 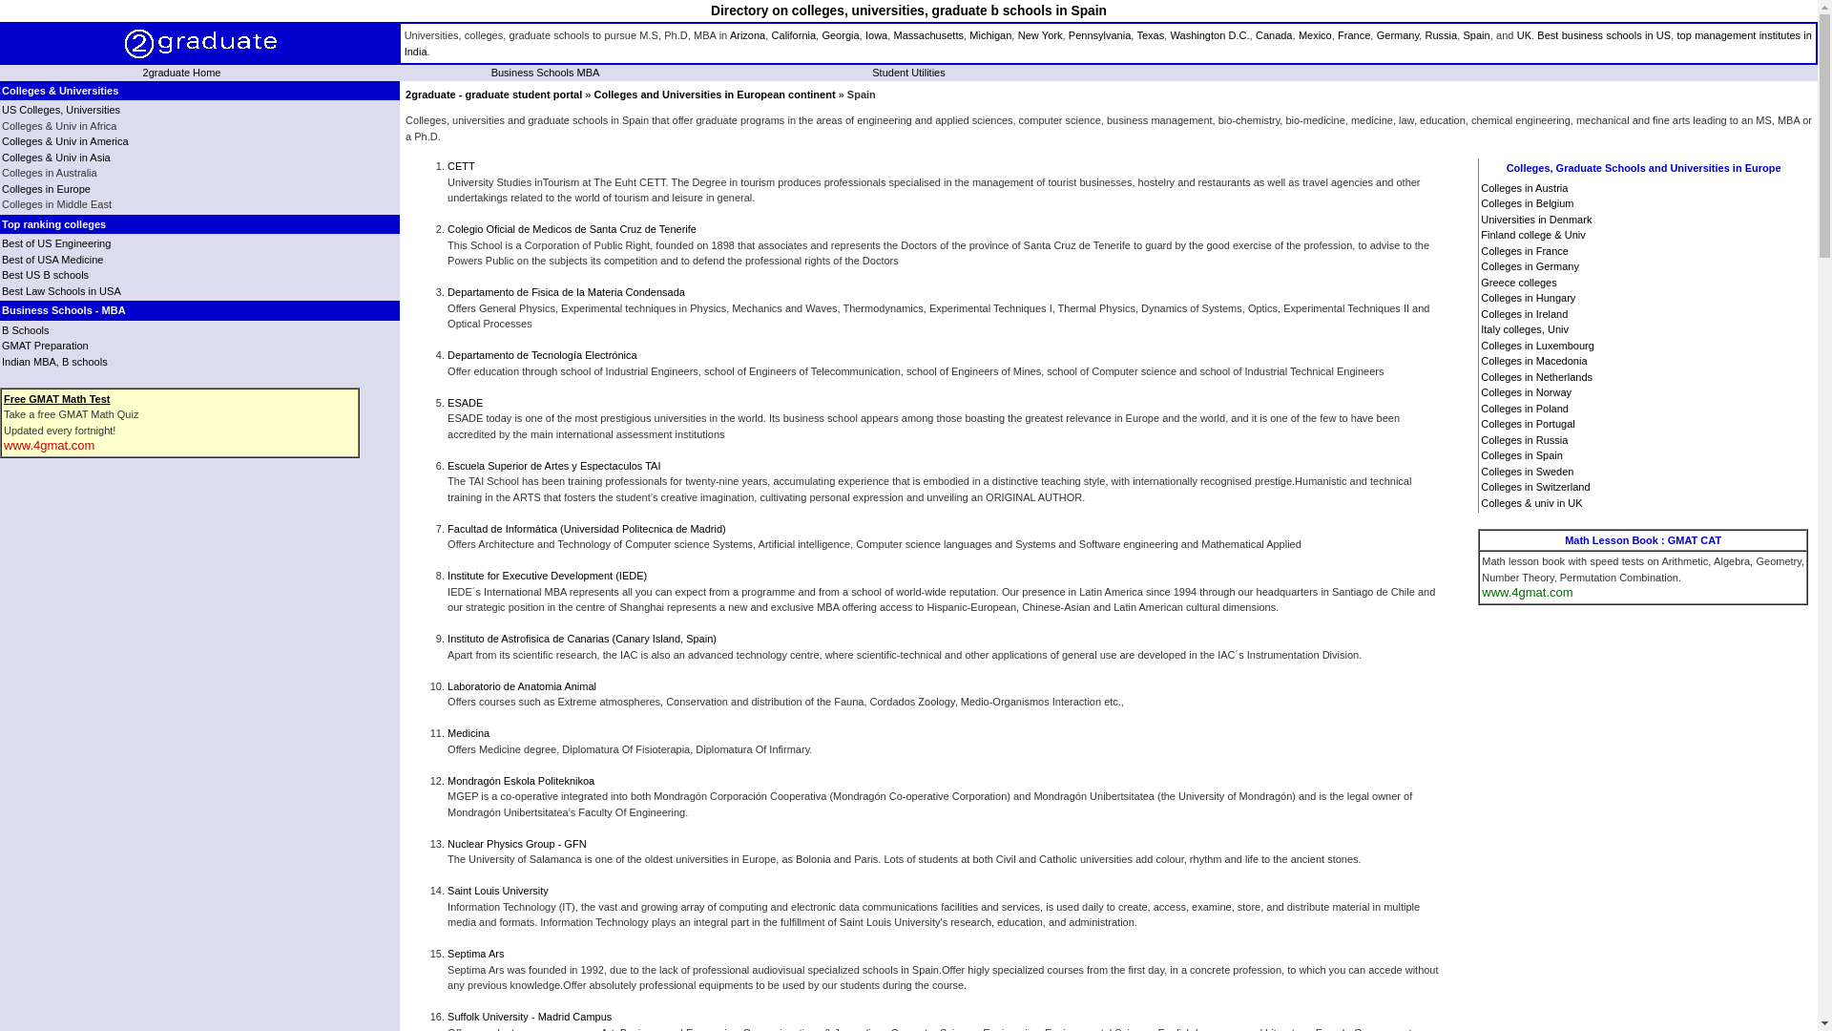 What do you see at coordinates (1525, 440) in the screenshot?
I see `Colleges in Russia` at bounding box center [1525, 440].